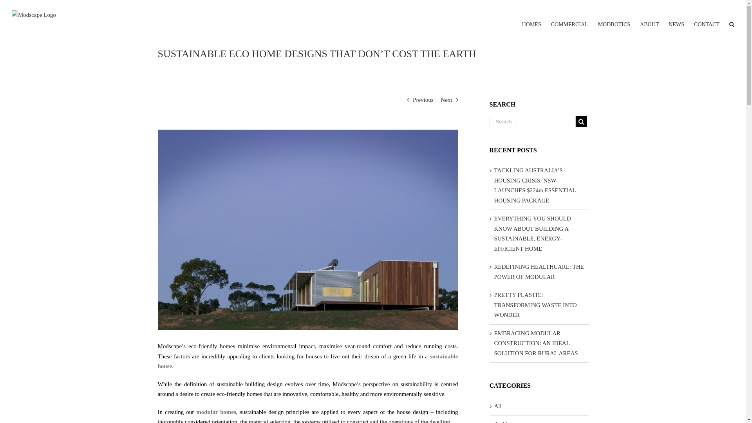  I want to click on Search, so click(732, 19).